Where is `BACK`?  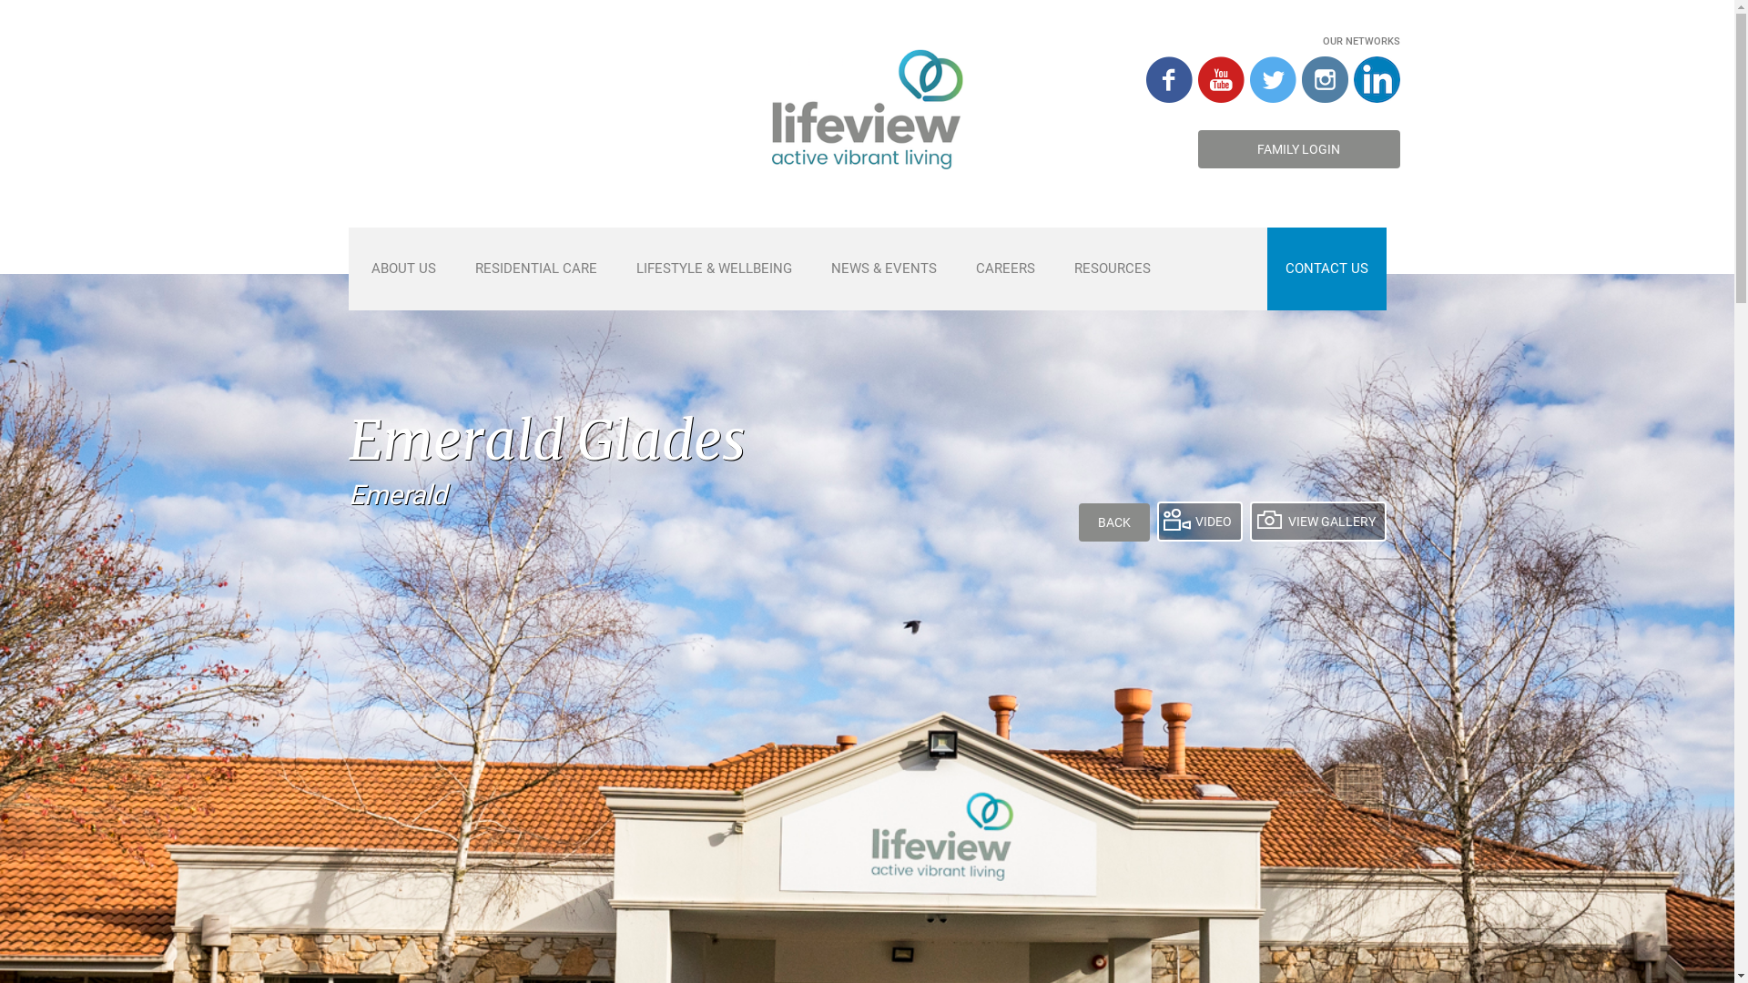
BACK is located at coordinates (1113, 522).